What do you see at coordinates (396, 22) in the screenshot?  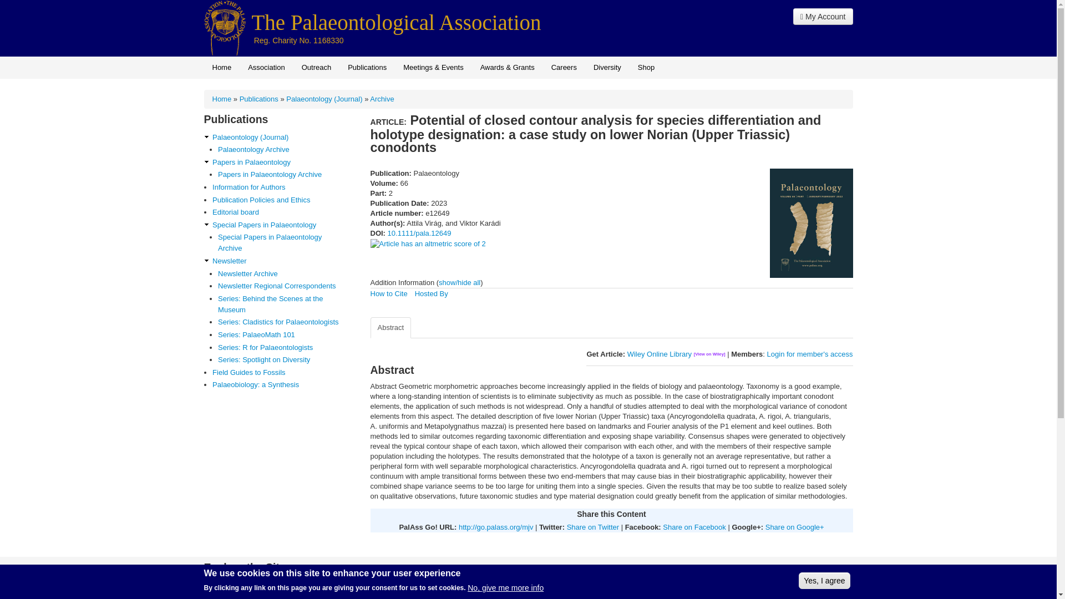 I see `Home` at bounding box center [396, 22].